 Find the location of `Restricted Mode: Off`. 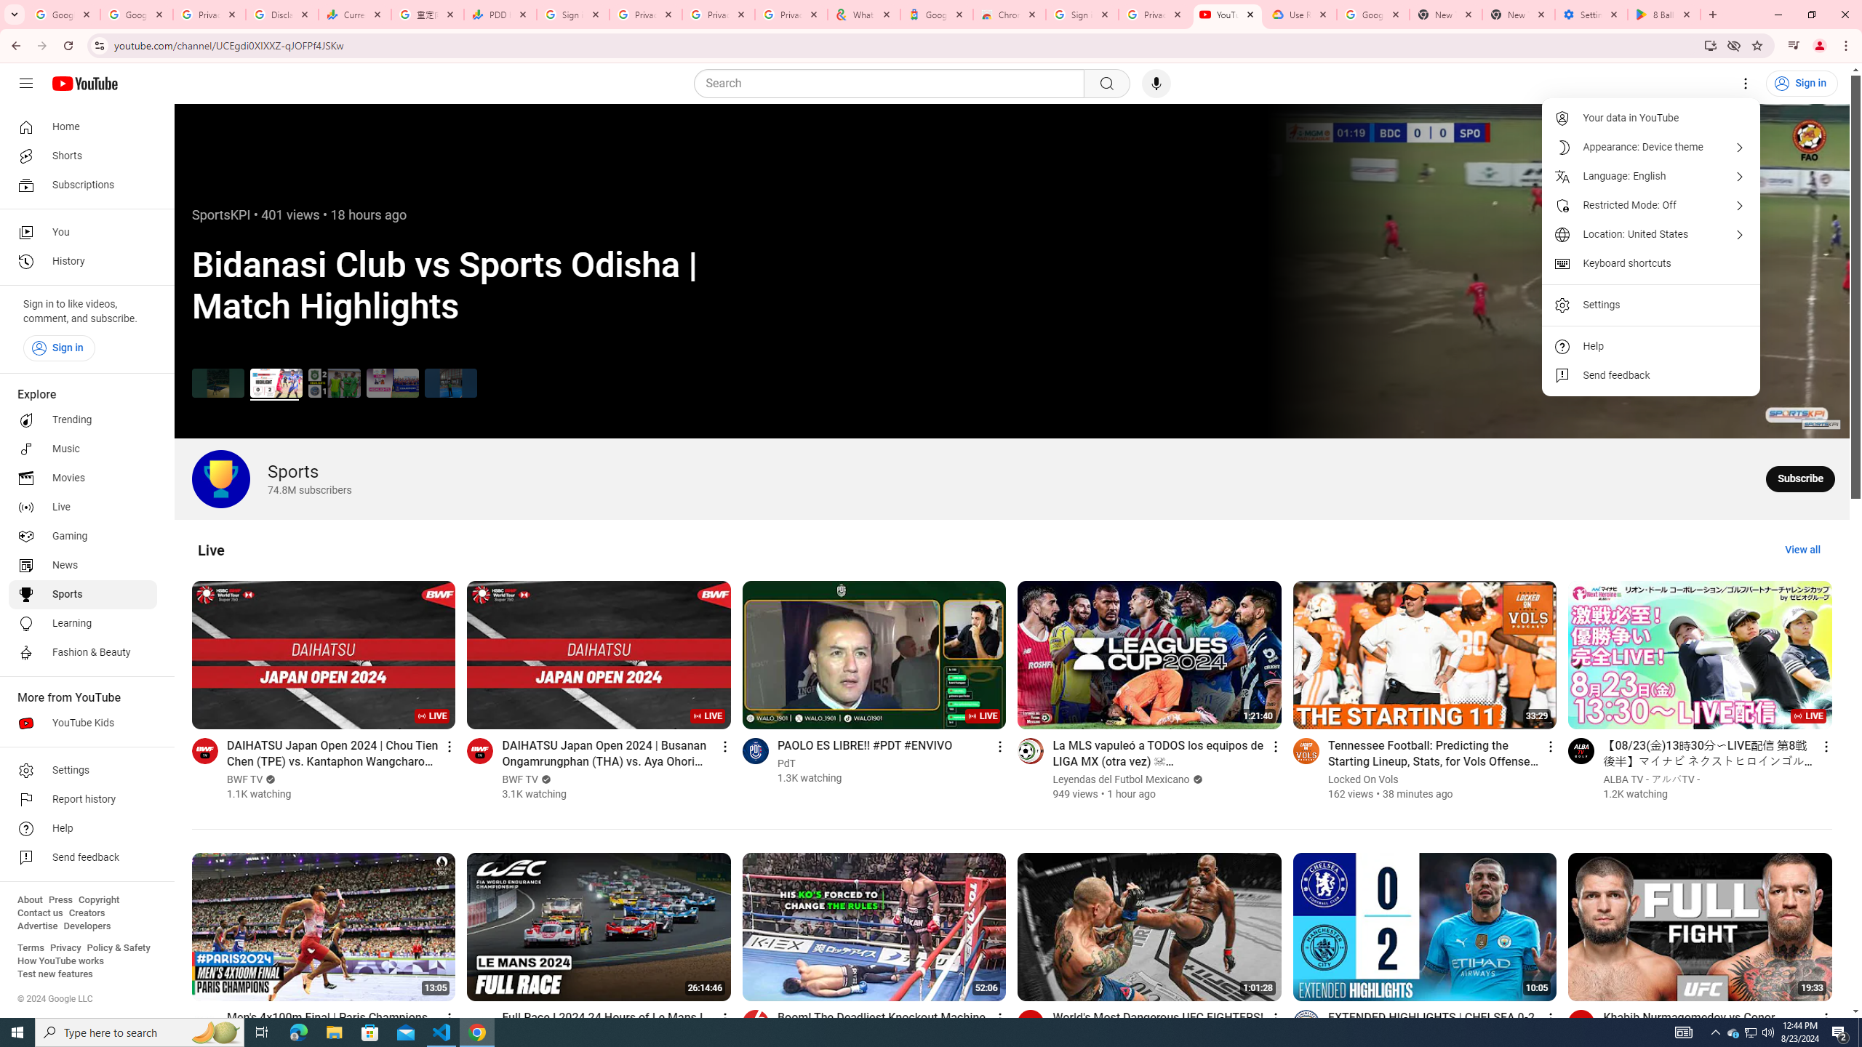

Restricted Mode: Off is located at coordinates (1651, 205).